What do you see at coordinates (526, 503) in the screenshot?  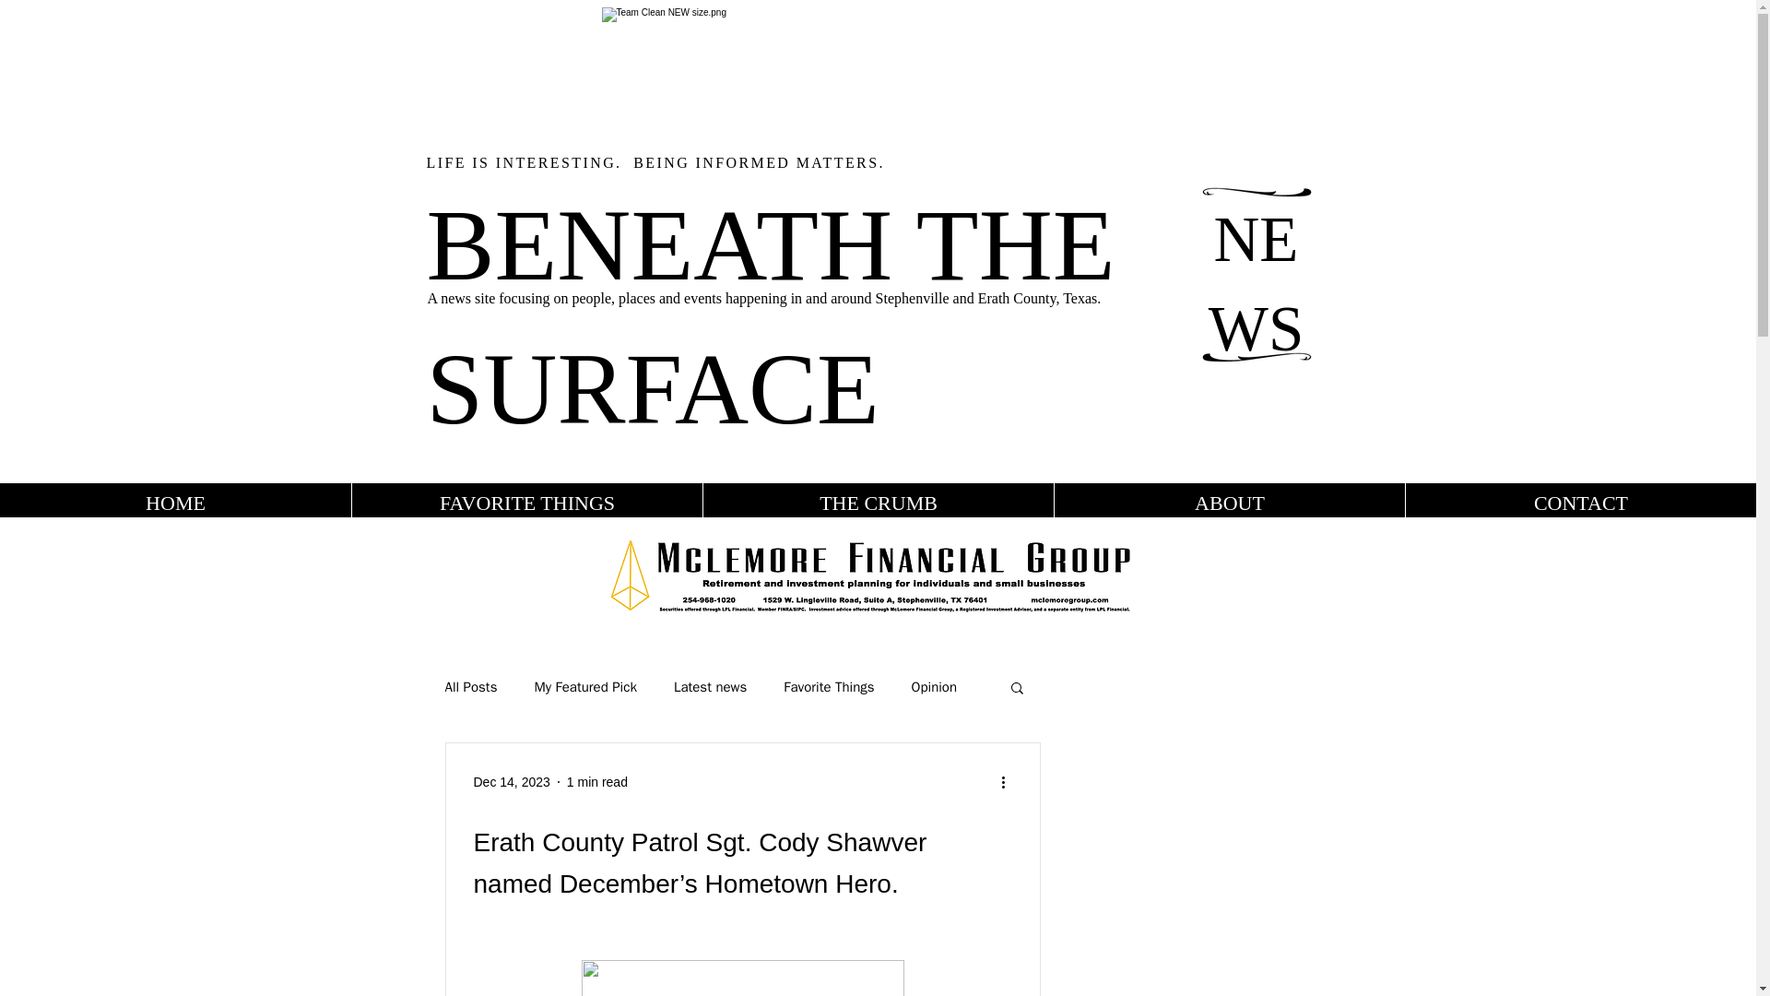 I see `FAVORITE THINGS` at bounding box center [526, 503].